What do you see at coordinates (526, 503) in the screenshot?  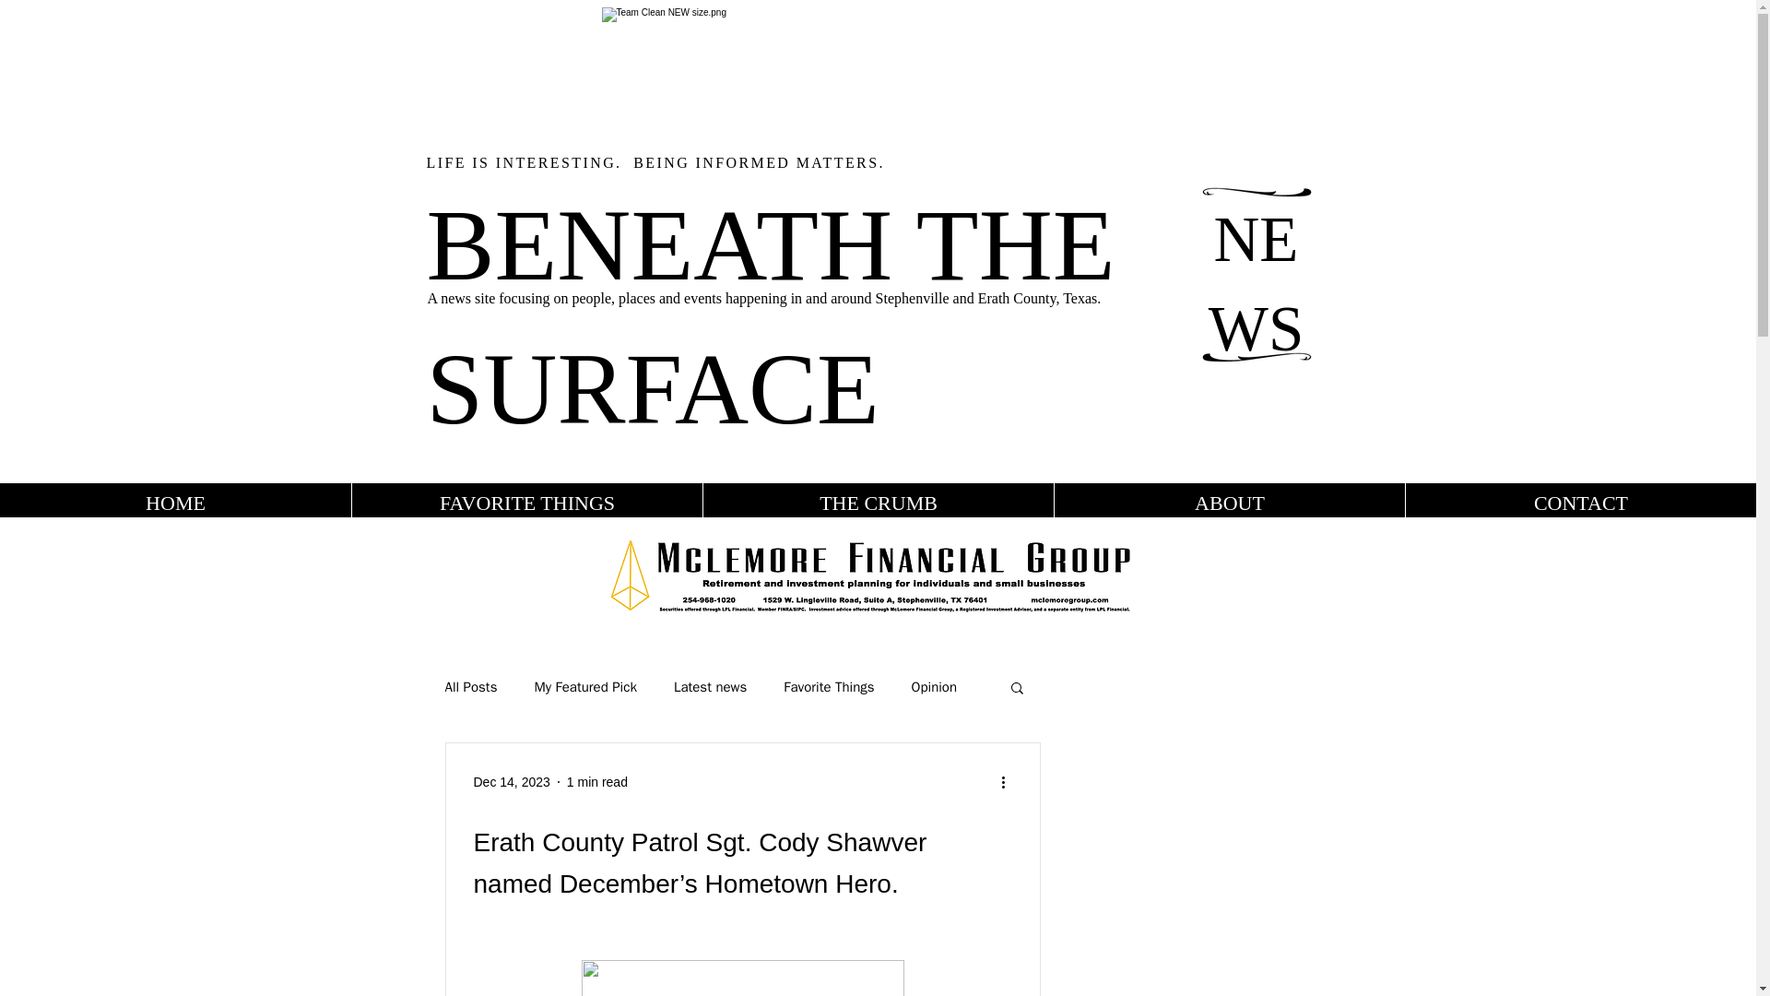 I see `FAVORITE THINGS` at bounding box center [526, 503].